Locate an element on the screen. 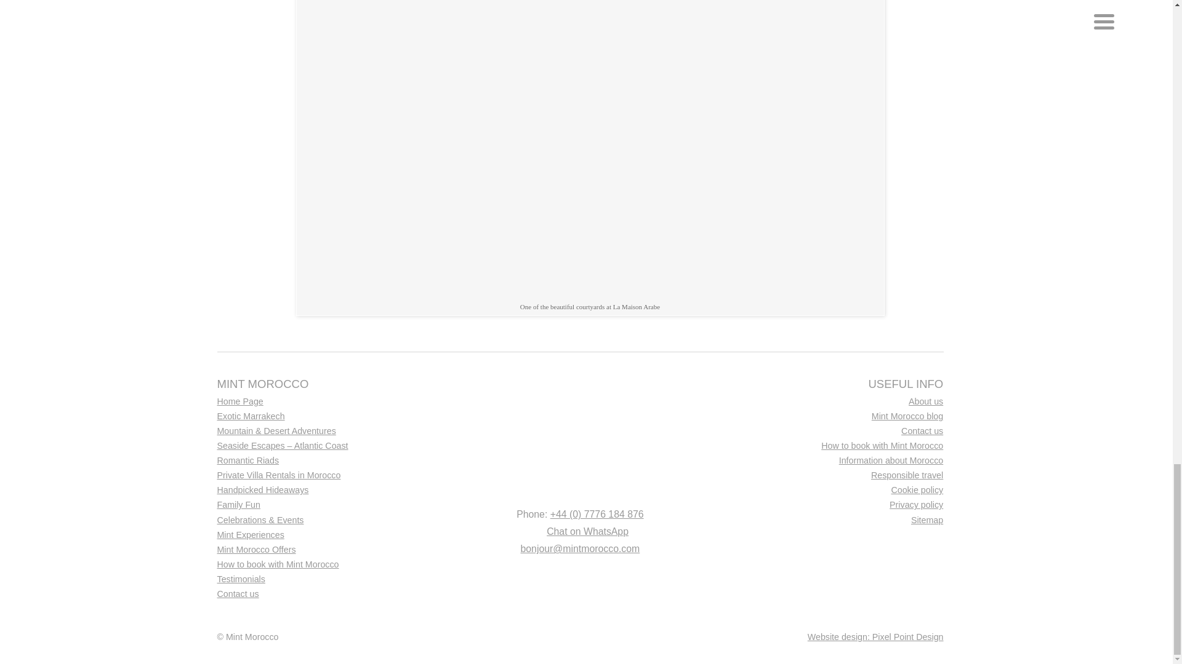  Contact us is located at coordinates (831, 433).